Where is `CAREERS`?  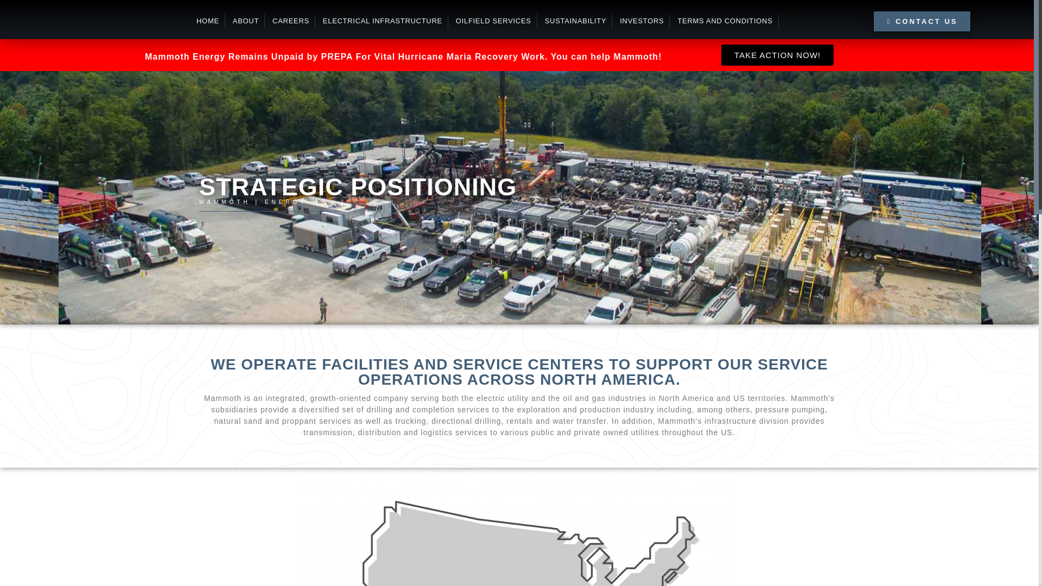 CAREERS is located at coordinates (294, 21).